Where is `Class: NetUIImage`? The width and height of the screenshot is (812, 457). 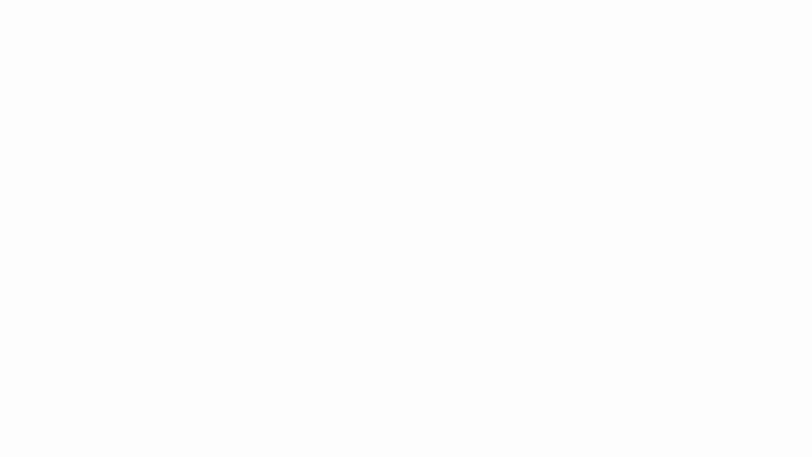 Class: NetUIImage is located at coordinates (178, 76).